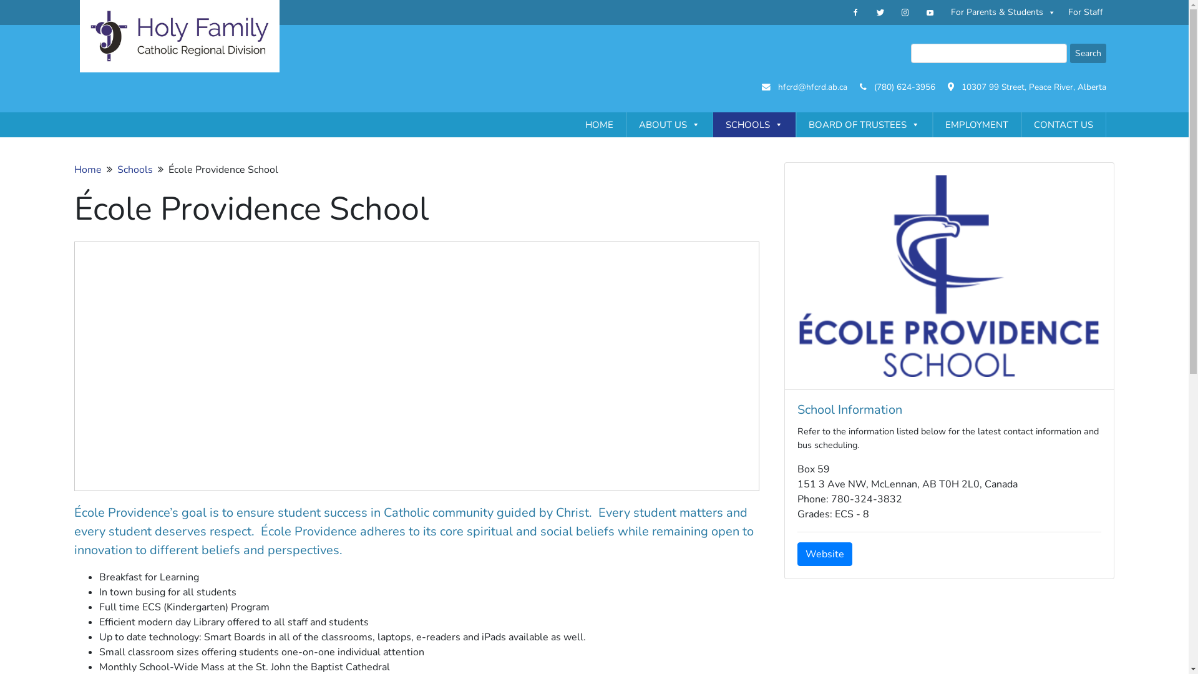 The image size is (1198, 674). I want to click on 10307 99 Street, Peace River, Alberta, so click(1033, 87).